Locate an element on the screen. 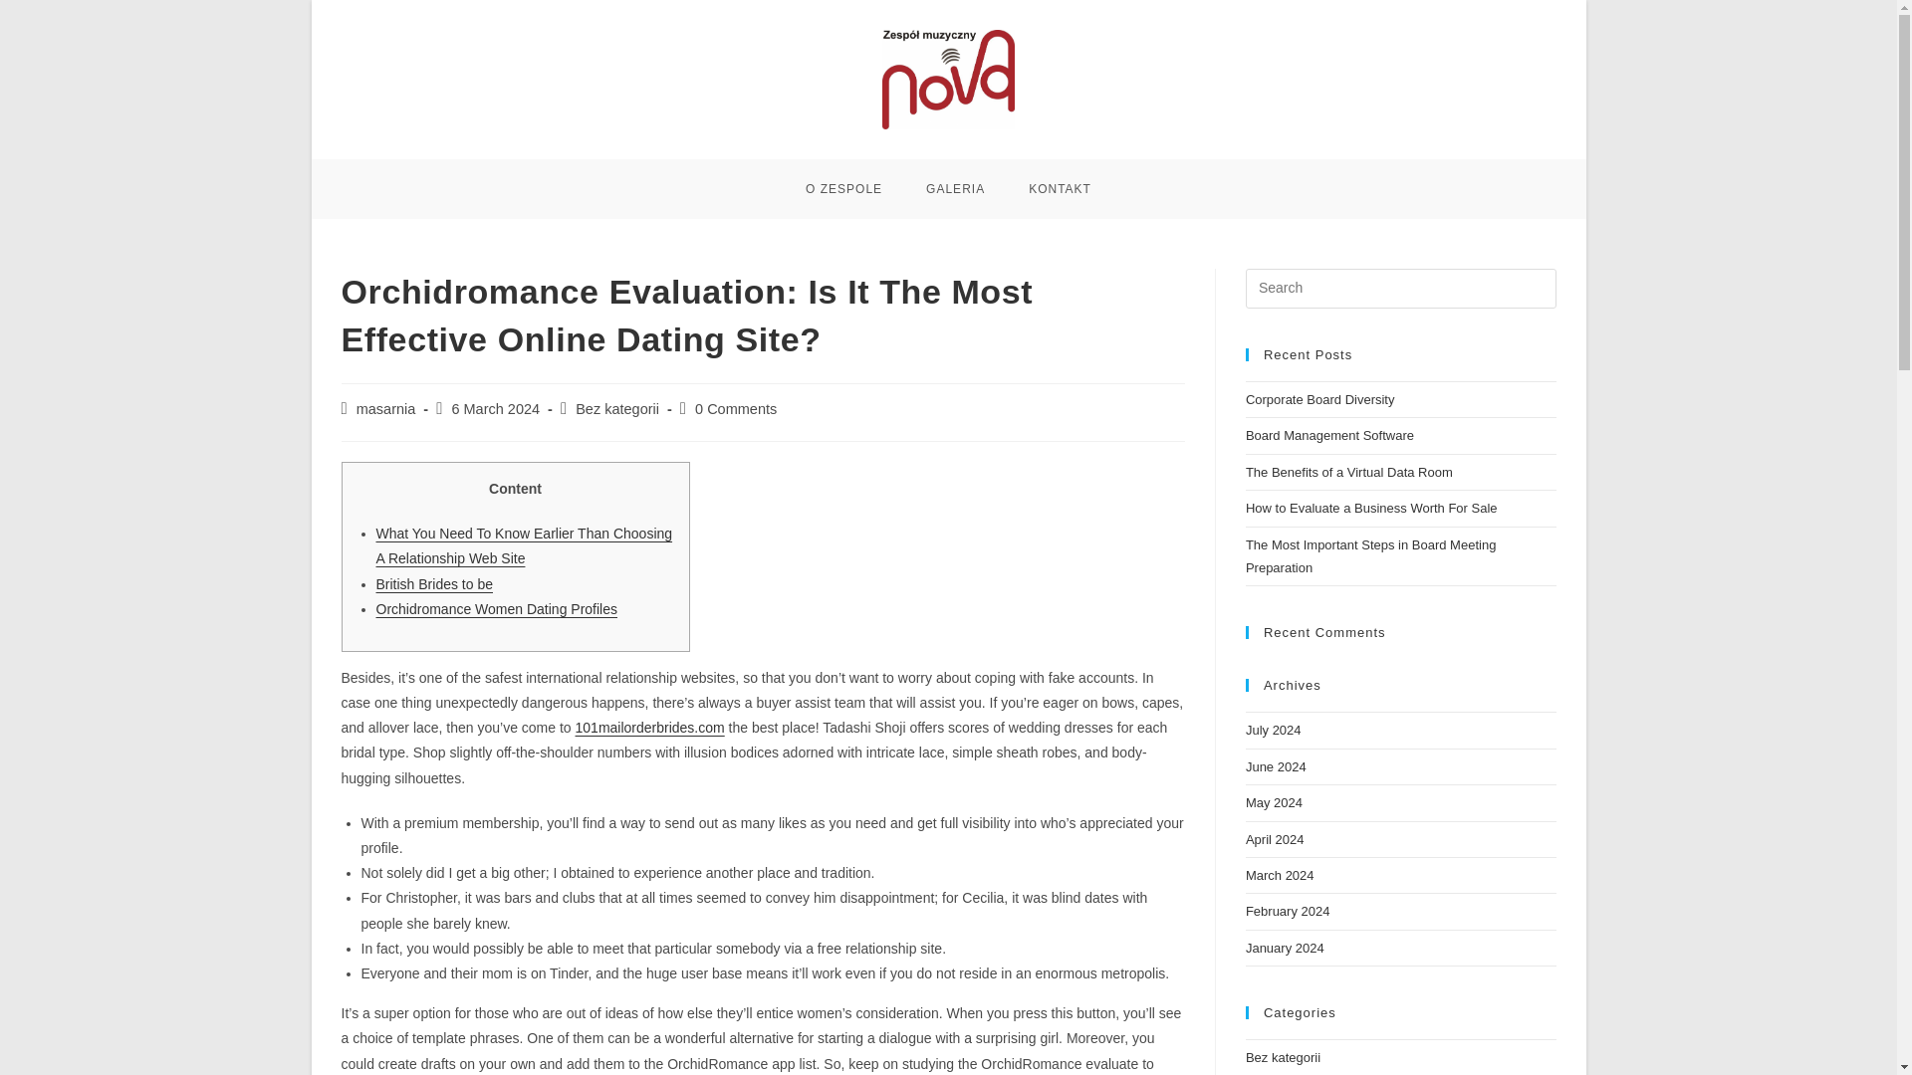 This screenshot has width=1912, height=1075. Posts by masarnia is located at coordinates (386, 408).